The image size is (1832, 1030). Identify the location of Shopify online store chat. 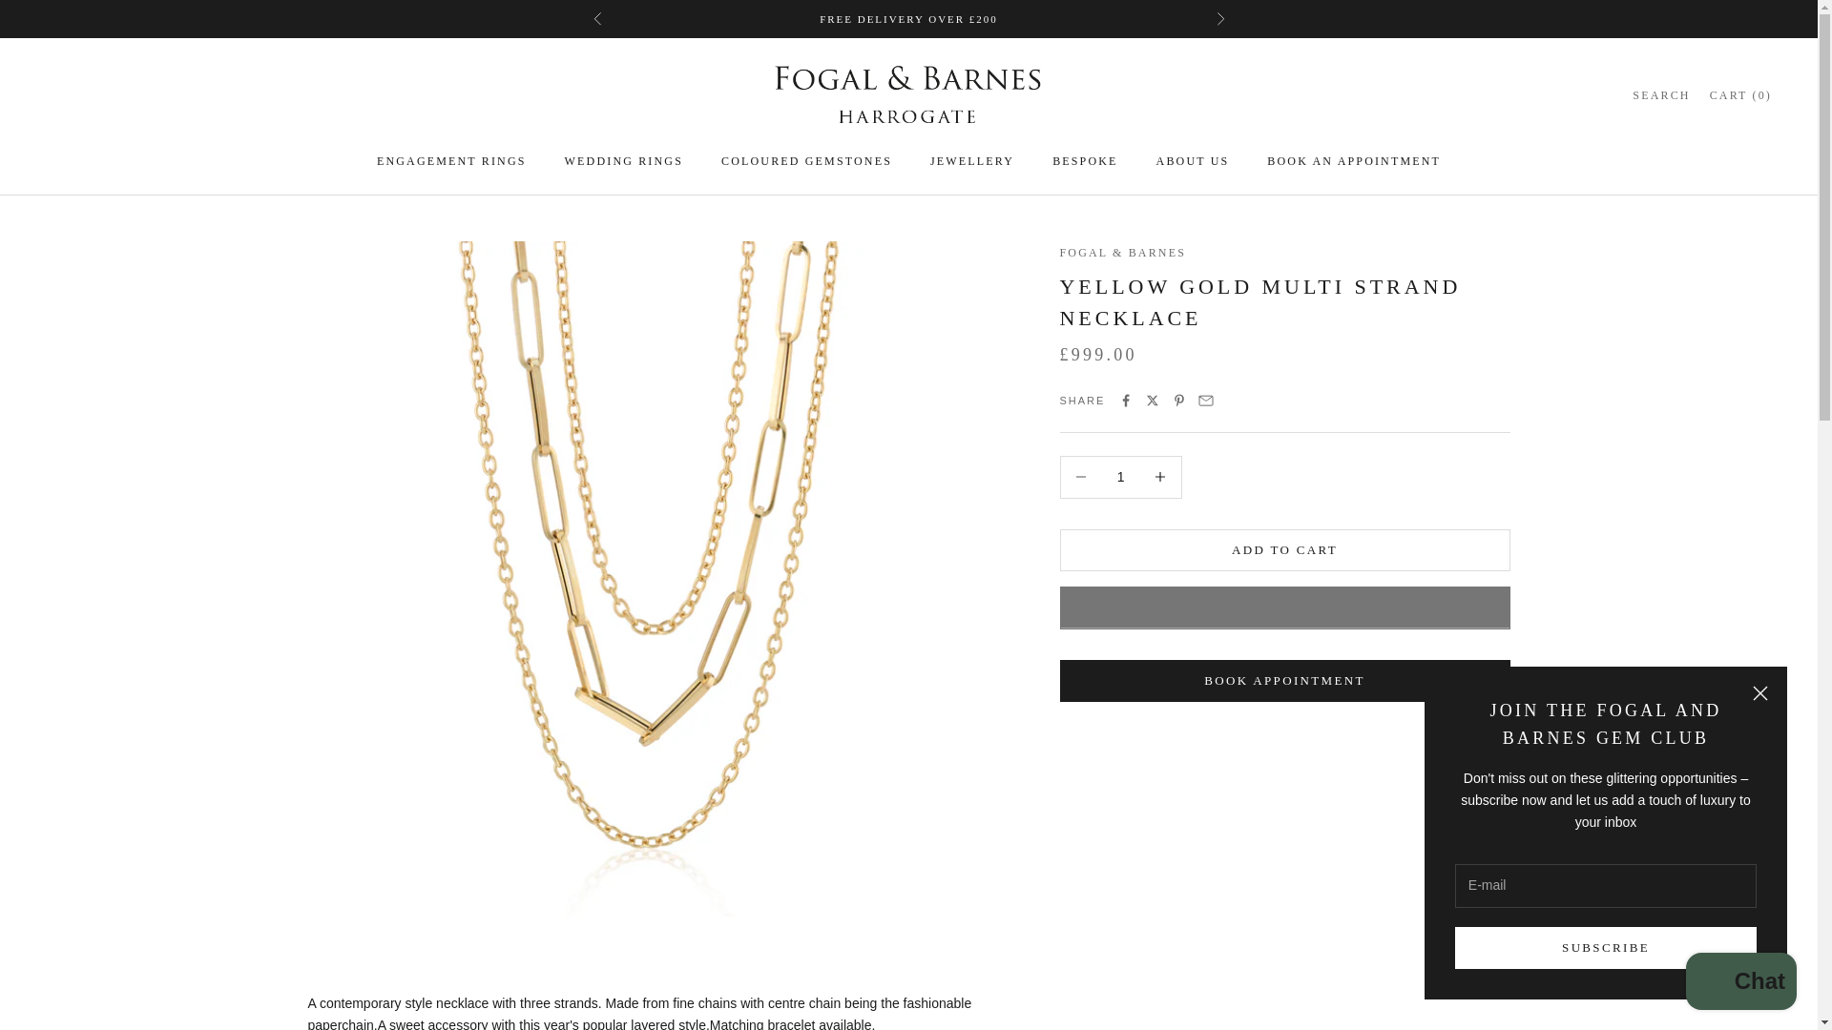
(1740, 983).